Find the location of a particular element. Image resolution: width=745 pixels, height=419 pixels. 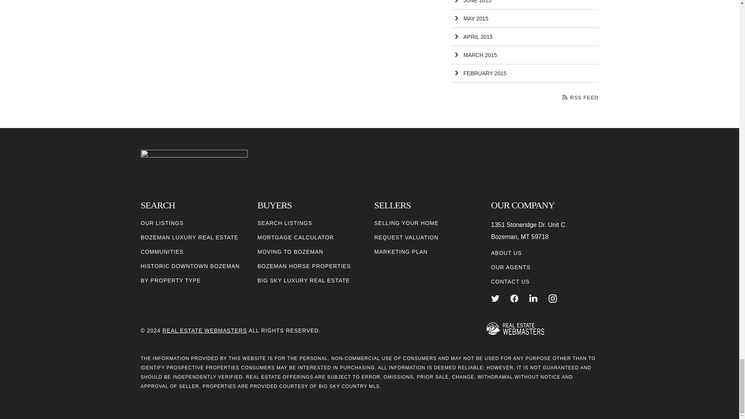

RSS FEED is located at coordinates (580, 98).